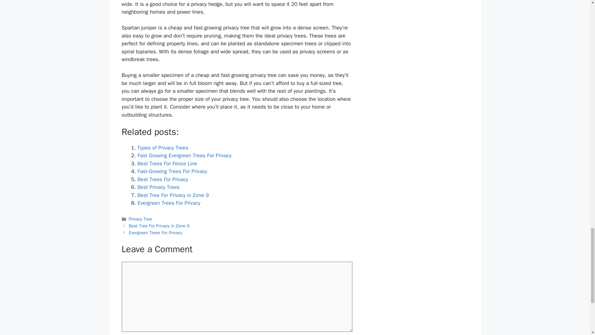 This screenshot has height=335, width=595. What do you see at coordinates (163, 148) in the screenshot?
I see `Types of Privacy Trees` at bounding box center [163, 148].